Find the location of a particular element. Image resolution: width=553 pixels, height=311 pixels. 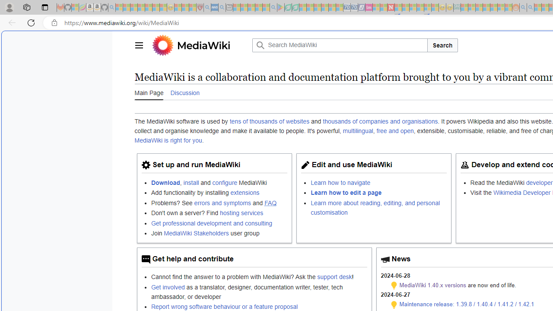

Get involved is located at coordinates (168, 287).